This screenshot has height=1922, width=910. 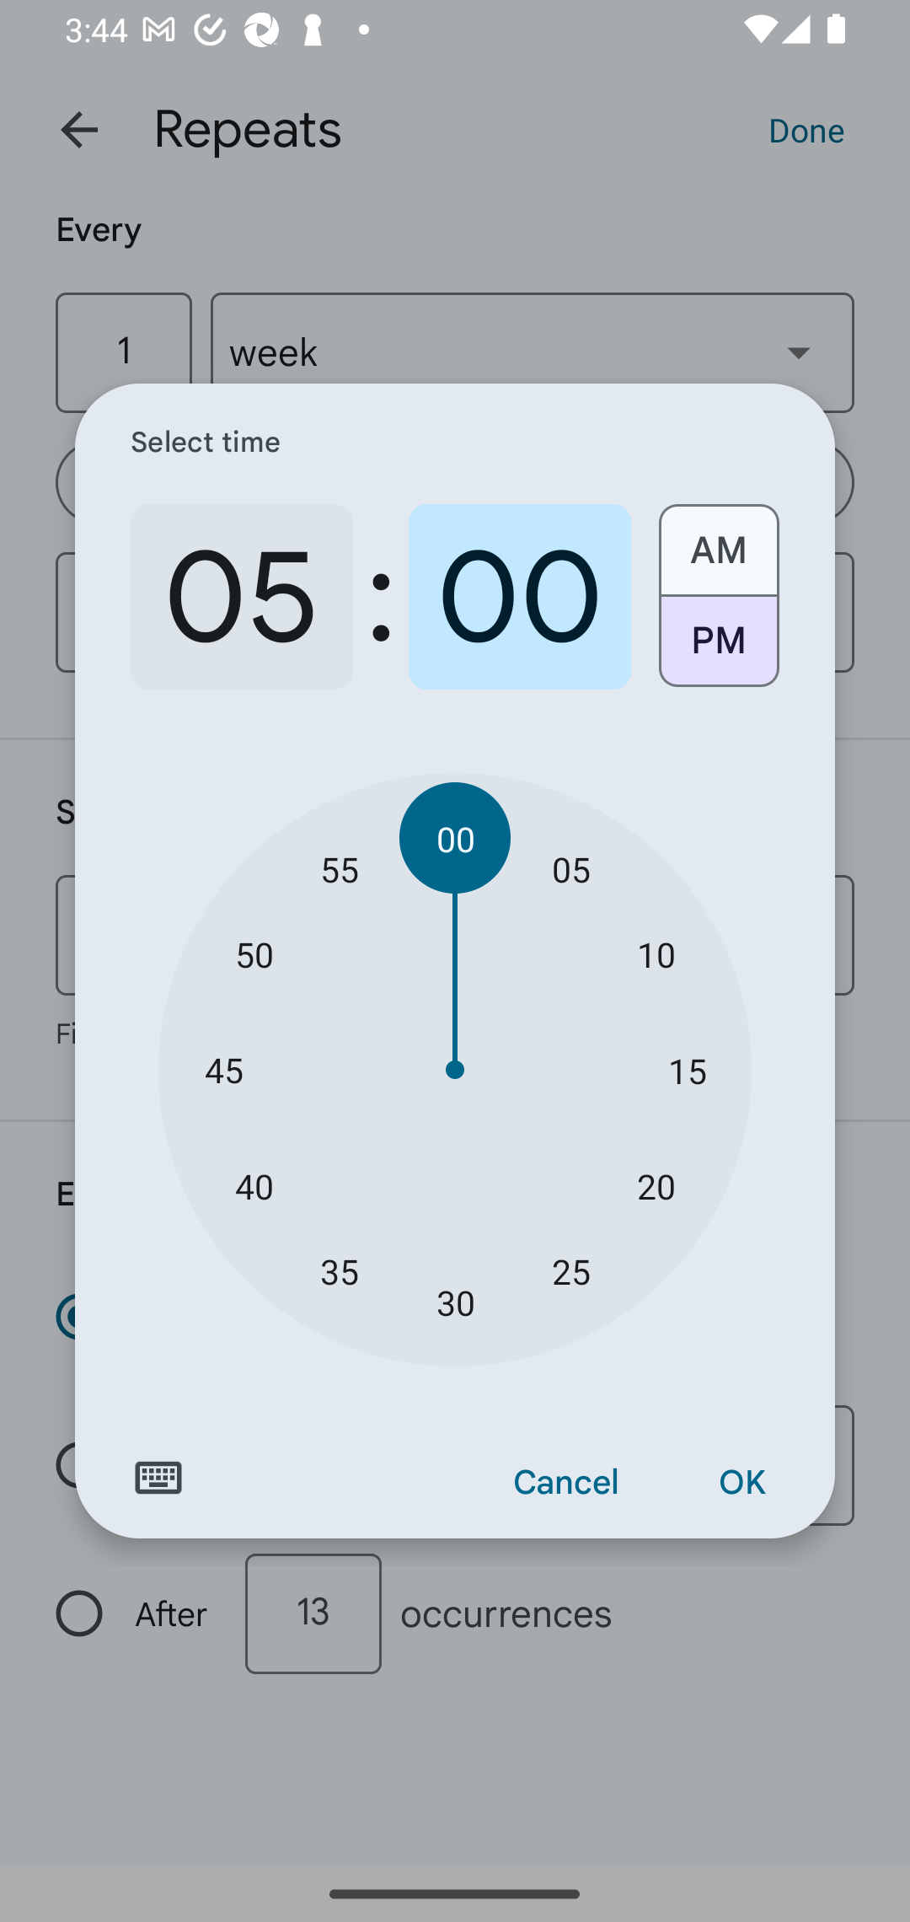 What do you see at coordinates (519, 597) in the screenshot?
I see `00 0 minutes` at bounding box center [519, 597].